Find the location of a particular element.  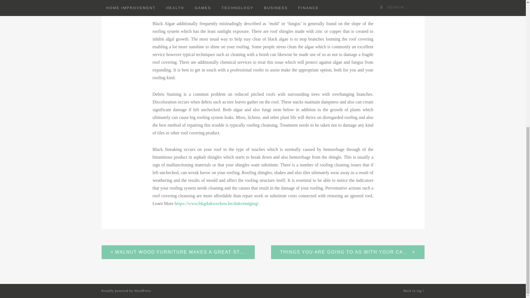

Back to top is located at coordinates (414, 290).